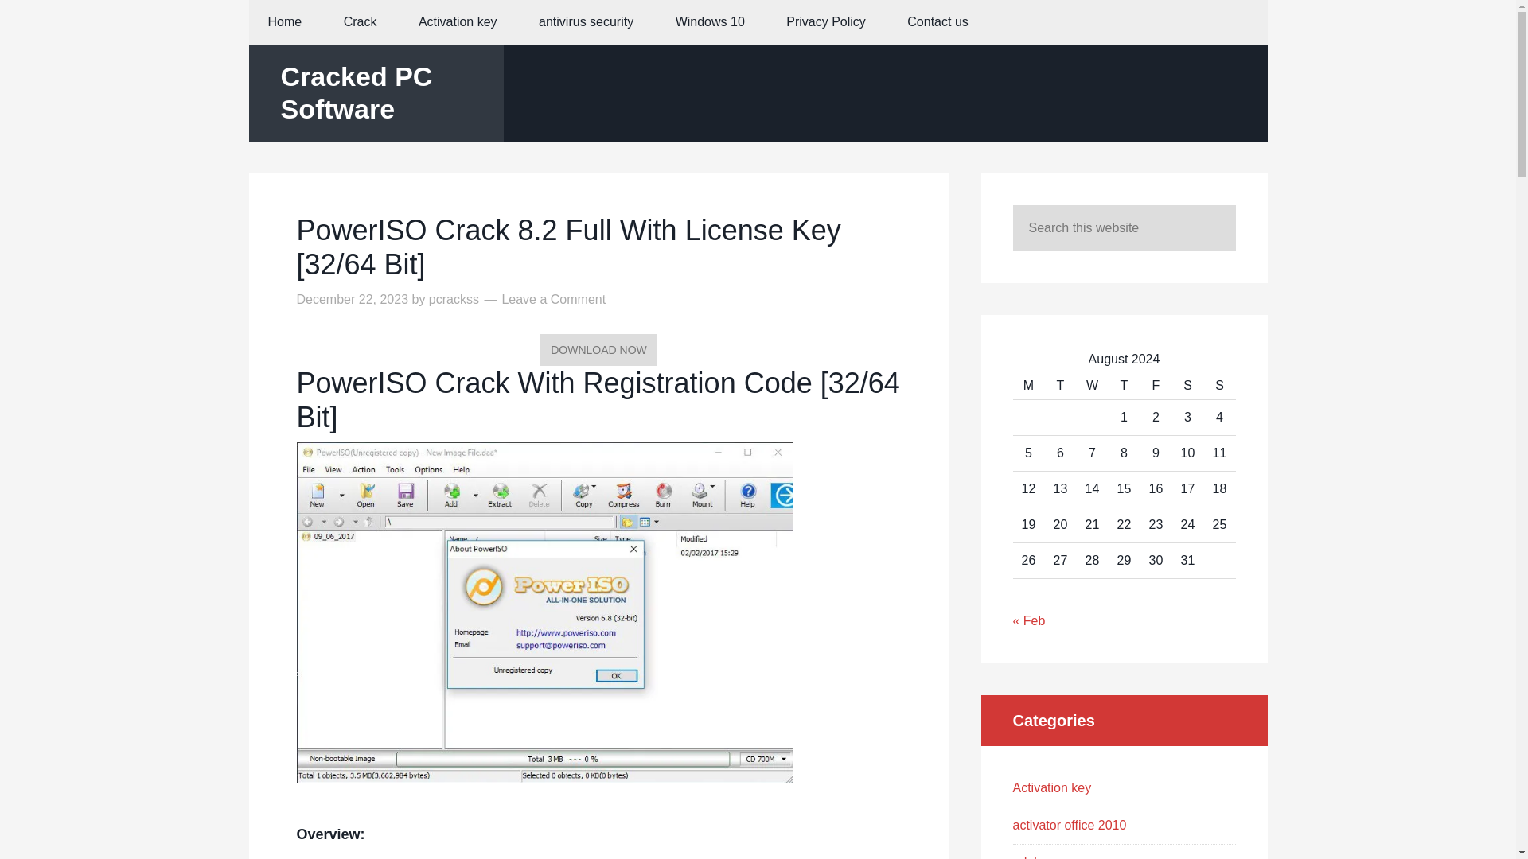  I want to click on Sunday, so click(1219, 386).